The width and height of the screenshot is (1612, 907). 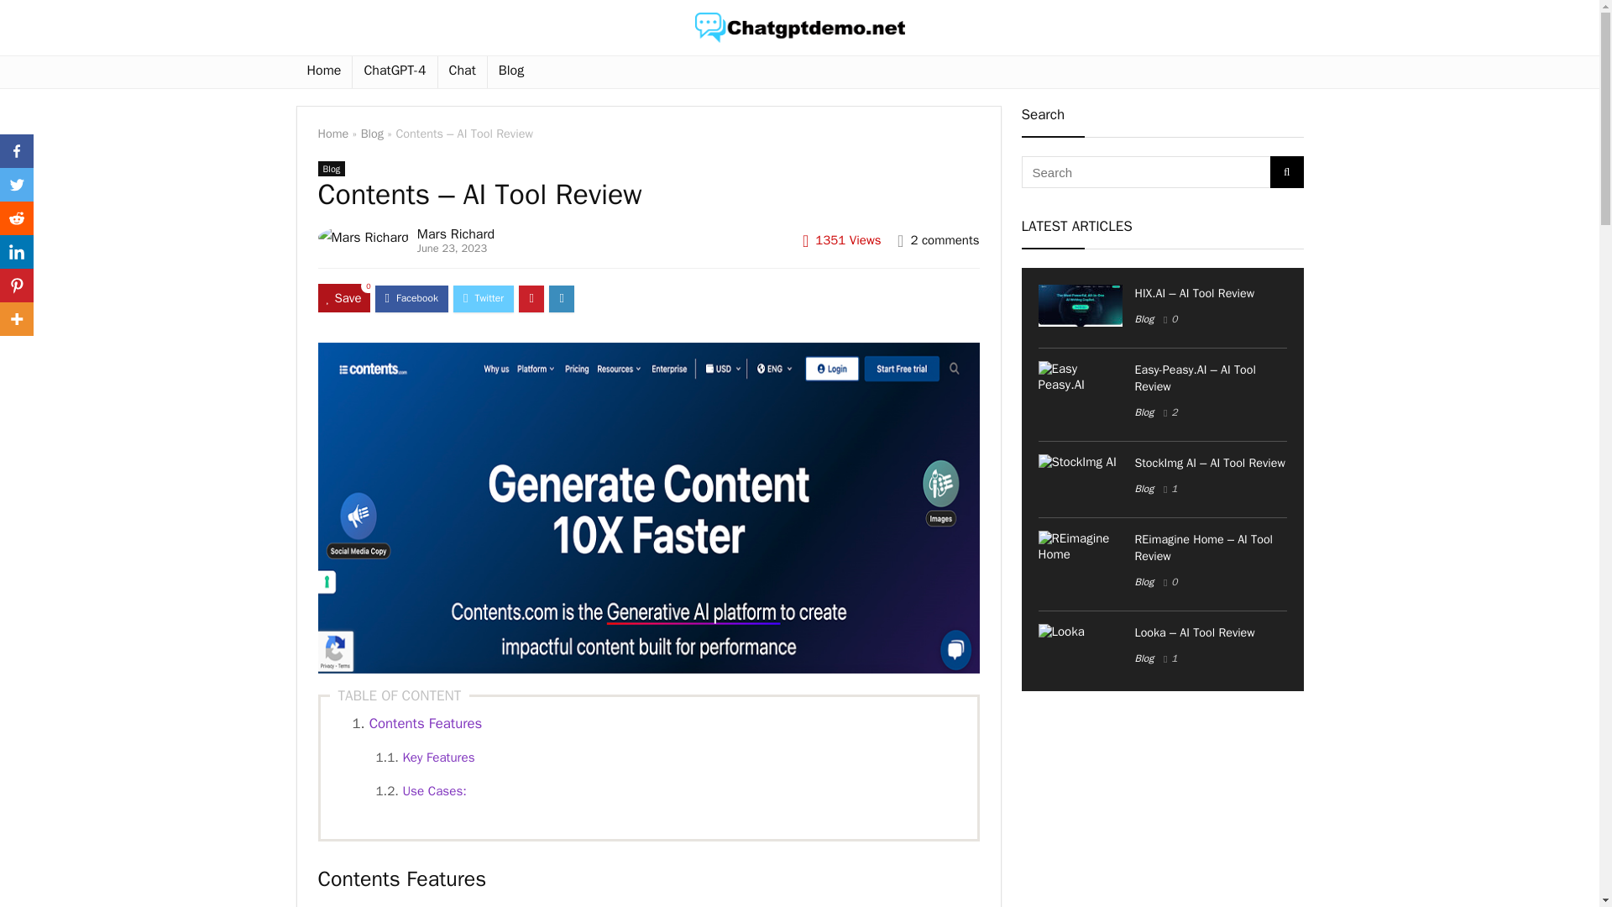 I want to click on Linkedin, so click(x=17, y=251).